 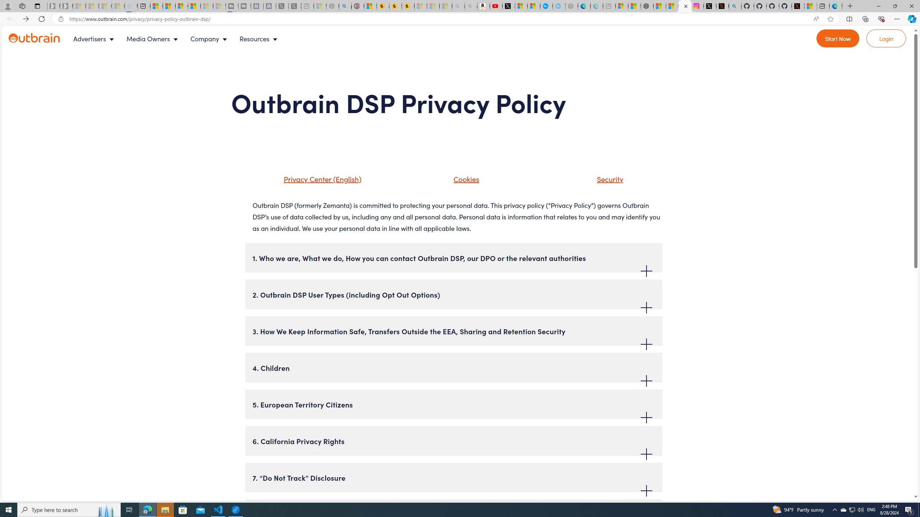 What do you see at coordinates (321, 179) in the screenshot?
I see `Privacy Center (English)` at bounding box center [321, 179].